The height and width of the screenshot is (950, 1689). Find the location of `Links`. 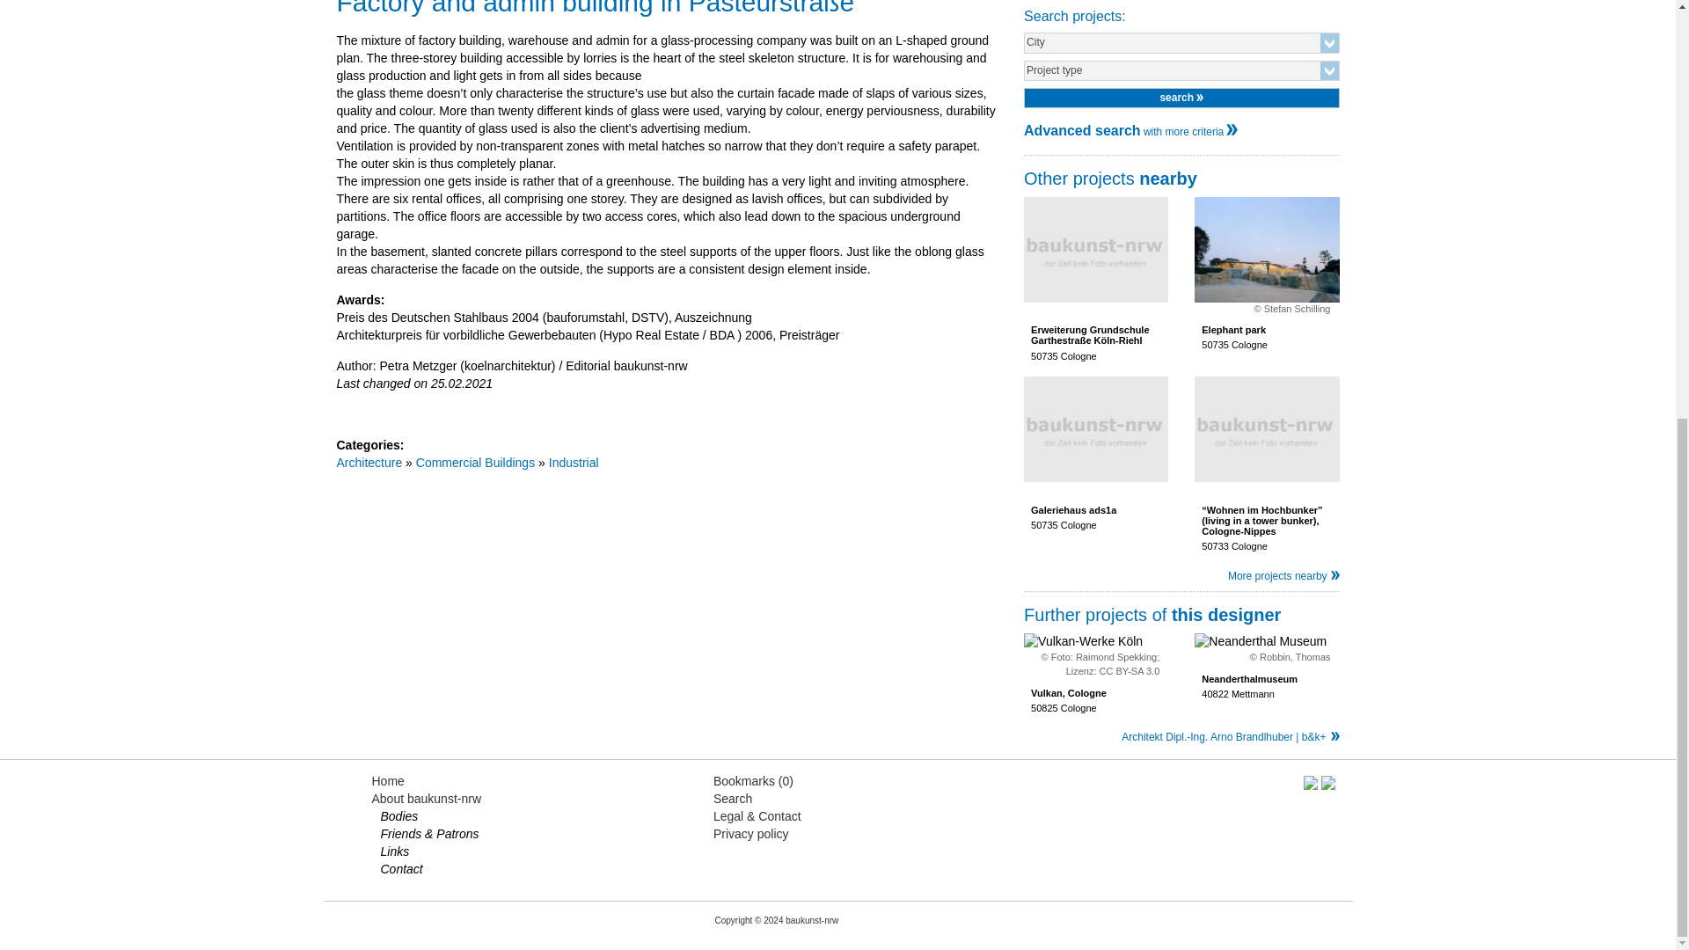

Links is located at coordinates (475, 463).